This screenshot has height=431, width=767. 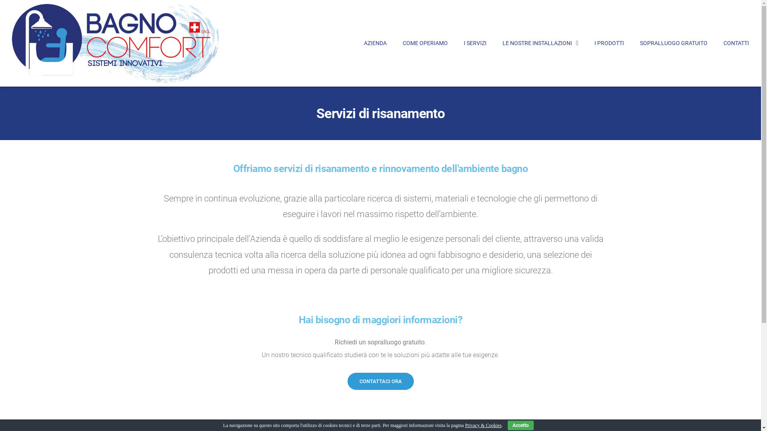 I want to click on Privacy & Cookies, so click(x=483, y=425).